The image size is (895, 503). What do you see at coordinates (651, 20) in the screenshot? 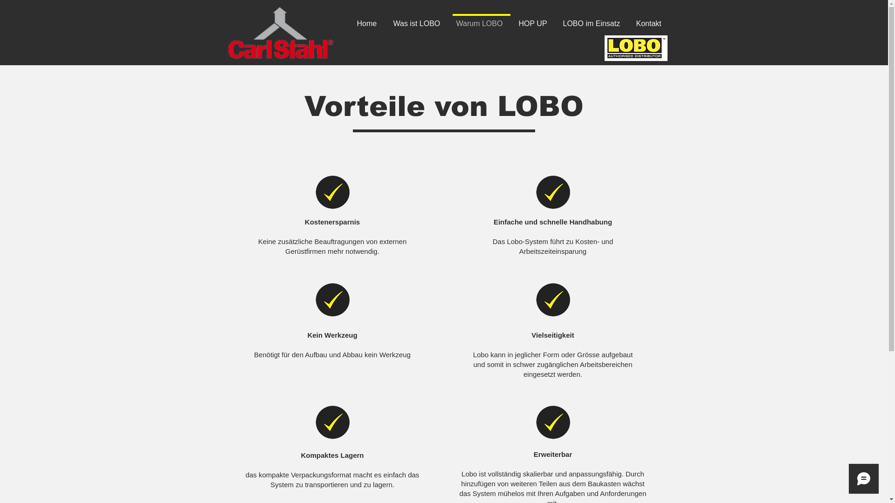
I see `Kontakt` at bounding box center [651, 20].